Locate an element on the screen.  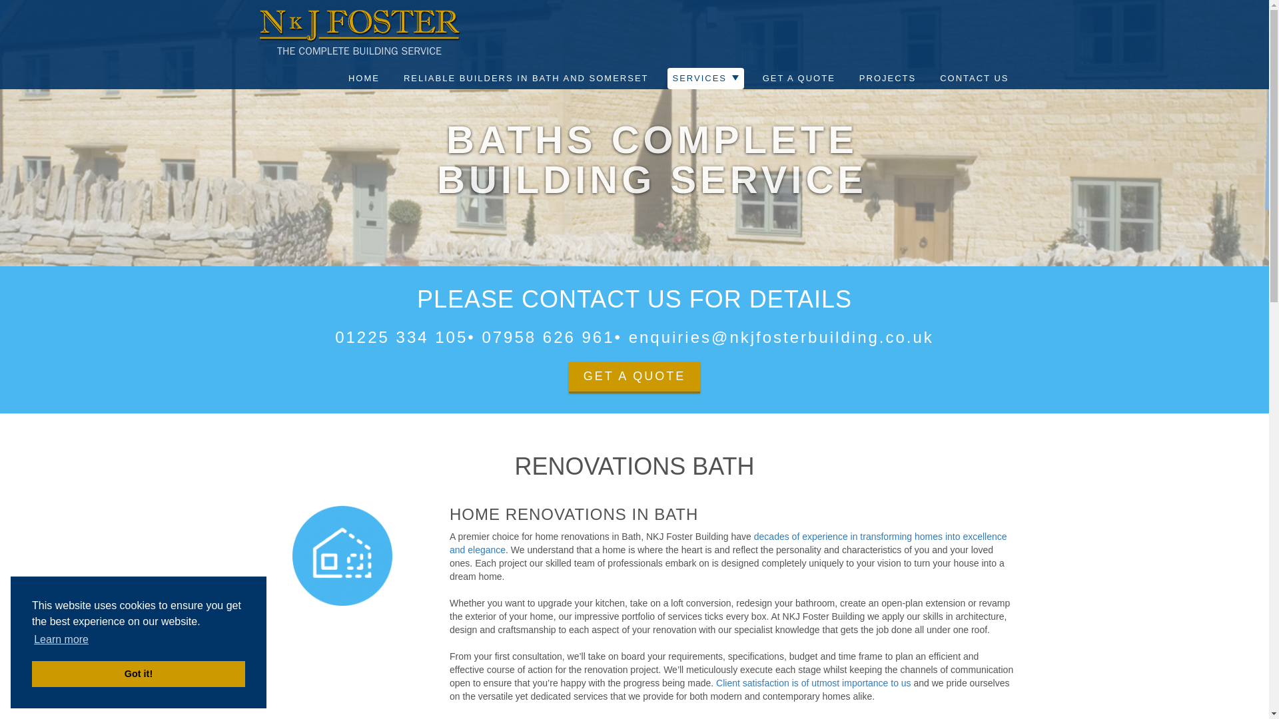
CONTACT US is located at coordinates (974, 78).